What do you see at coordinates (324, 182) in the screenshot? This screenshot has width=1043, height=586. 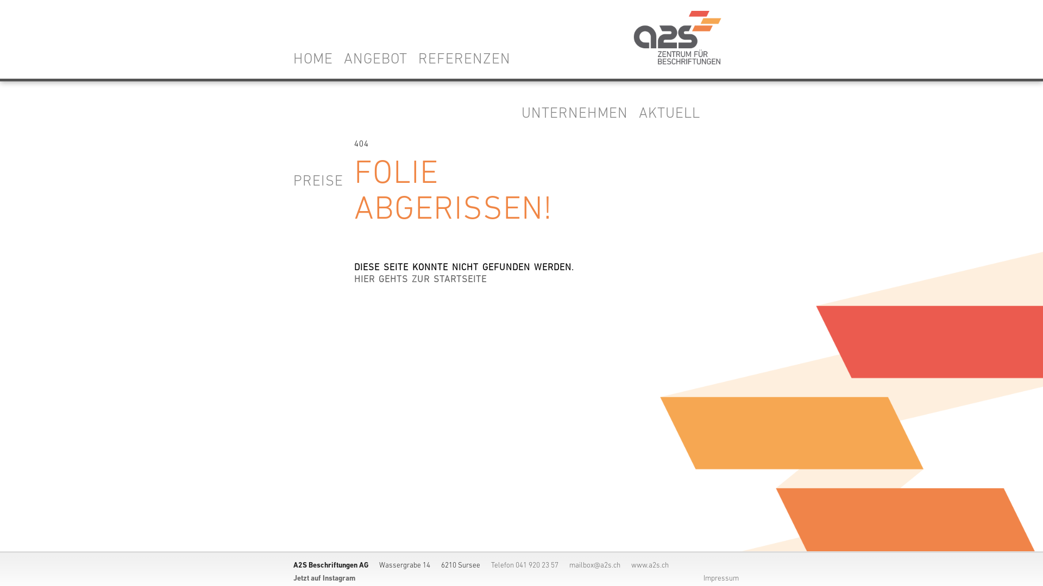 I see `PREISE` at bounding box center [324, 182].